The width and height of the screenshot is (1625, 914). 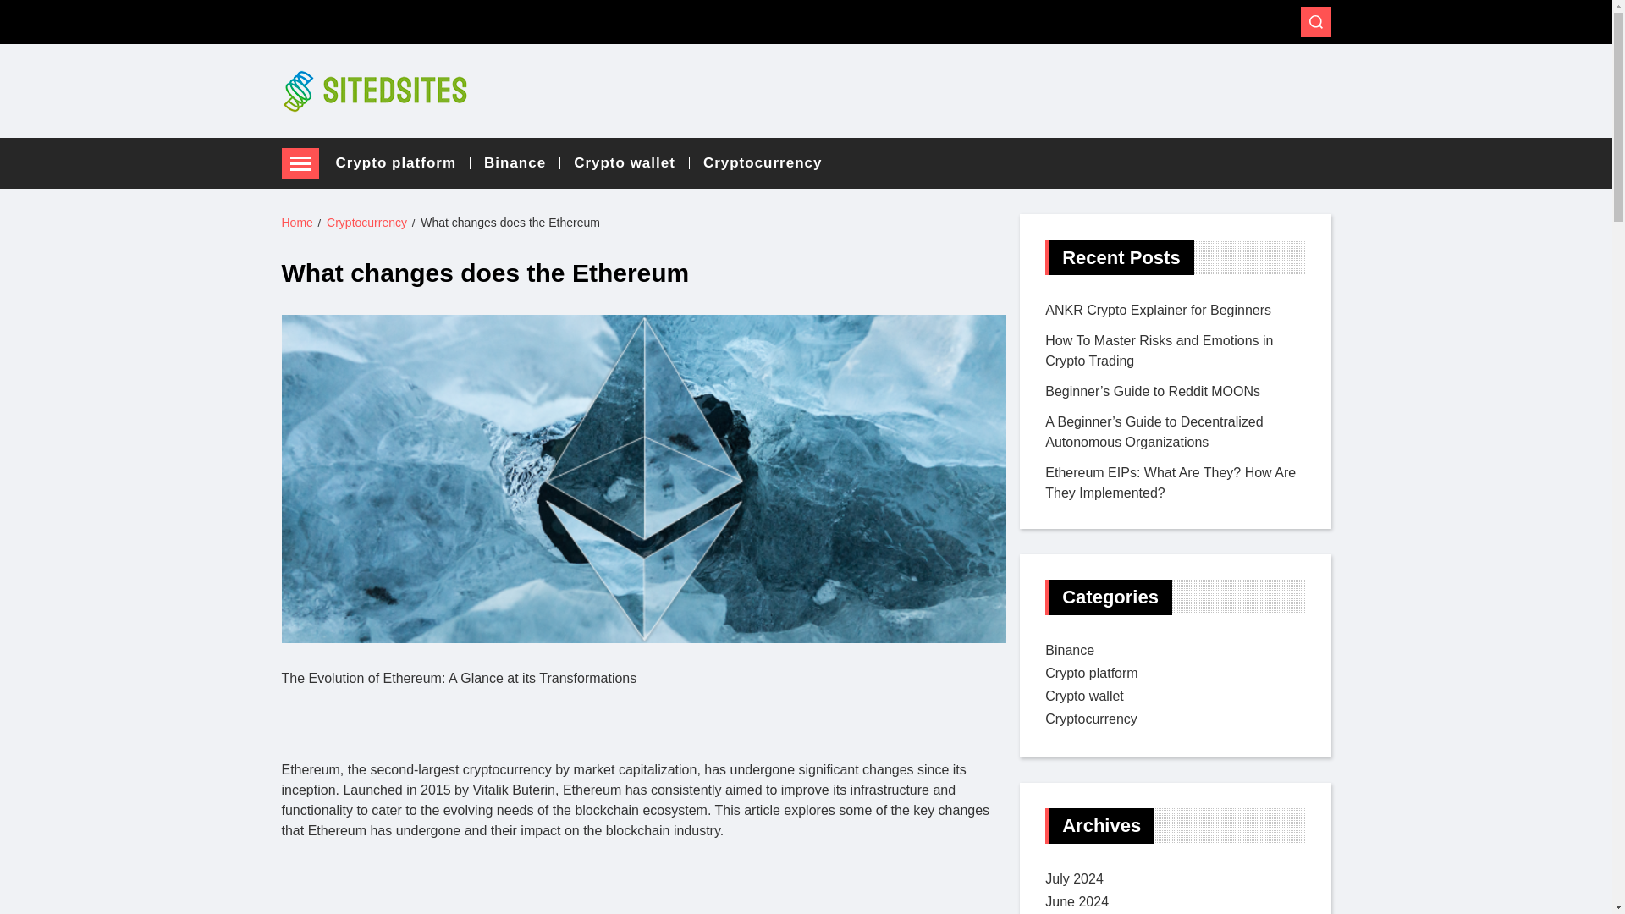 What do you see at coordinates (1170, 482) in the screenshot?
I see `Ethereum EIPs: What Are They? How Are They Implemented?` at bounding box center [1170, 482].